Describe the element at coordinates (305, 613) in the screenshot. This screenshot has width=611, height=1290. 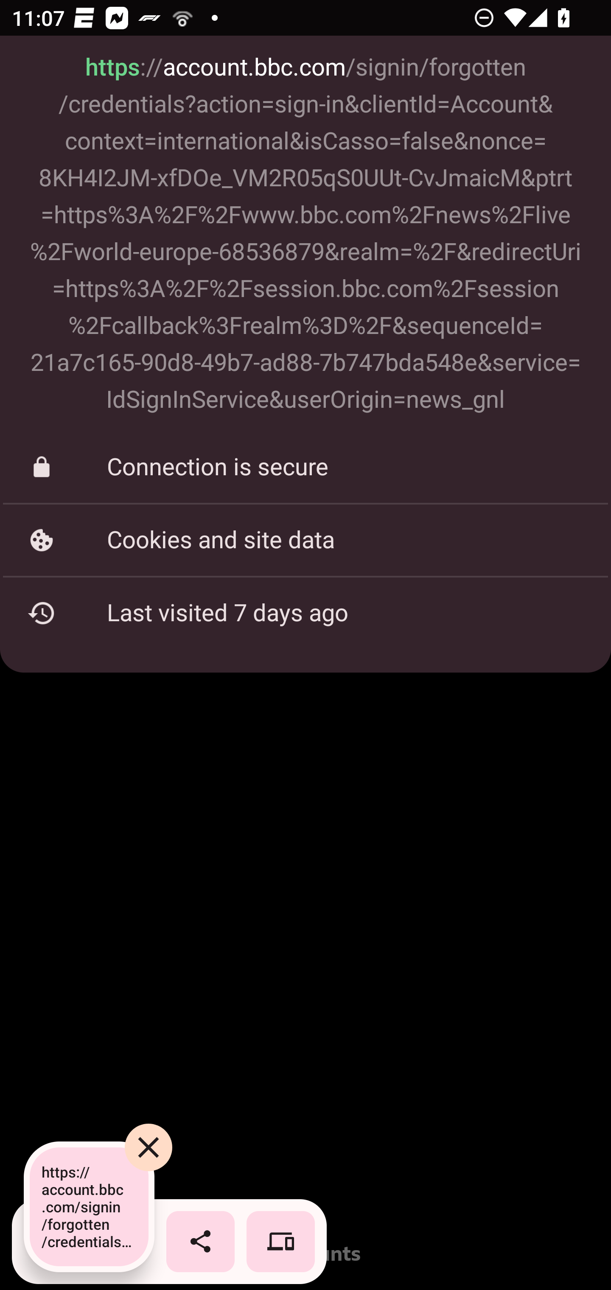
I see `Last visited 7 days ago` at that location.